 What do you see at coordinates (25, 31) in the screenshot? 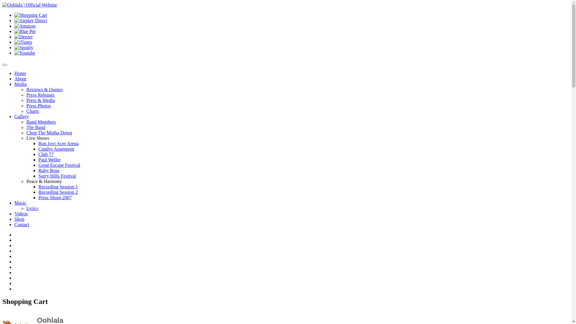
I see `Blue Pie ` at bounding box center [25, 31].